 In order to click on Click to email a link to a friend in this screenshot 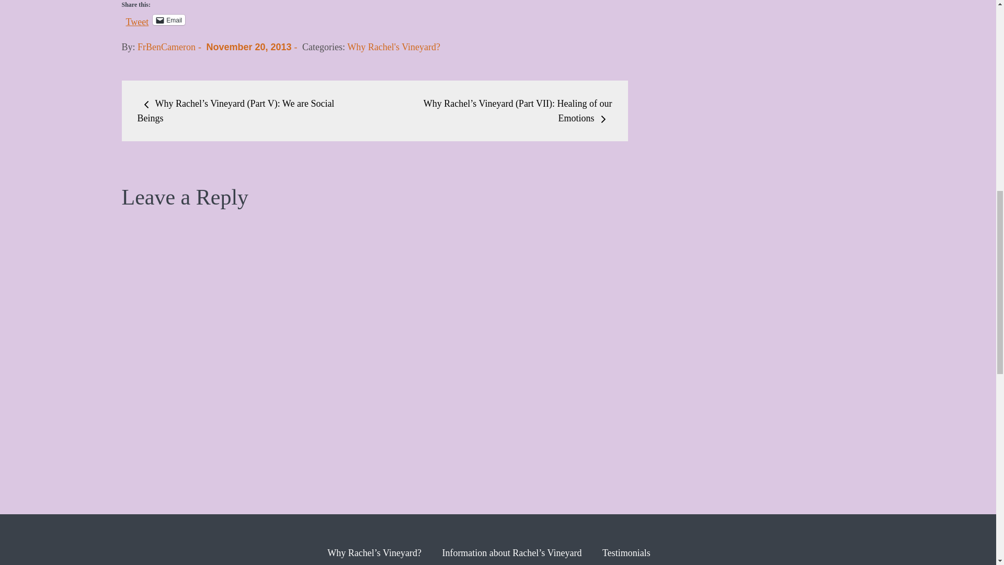, I will do `click(168, 20)`.